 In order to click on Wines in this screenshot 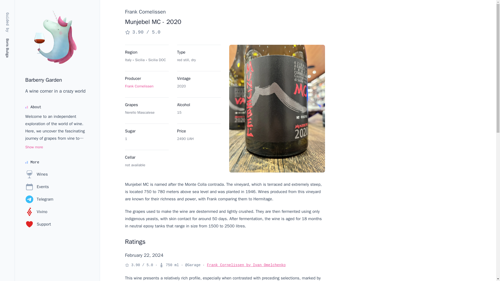, I will do `click(36, 174)`.